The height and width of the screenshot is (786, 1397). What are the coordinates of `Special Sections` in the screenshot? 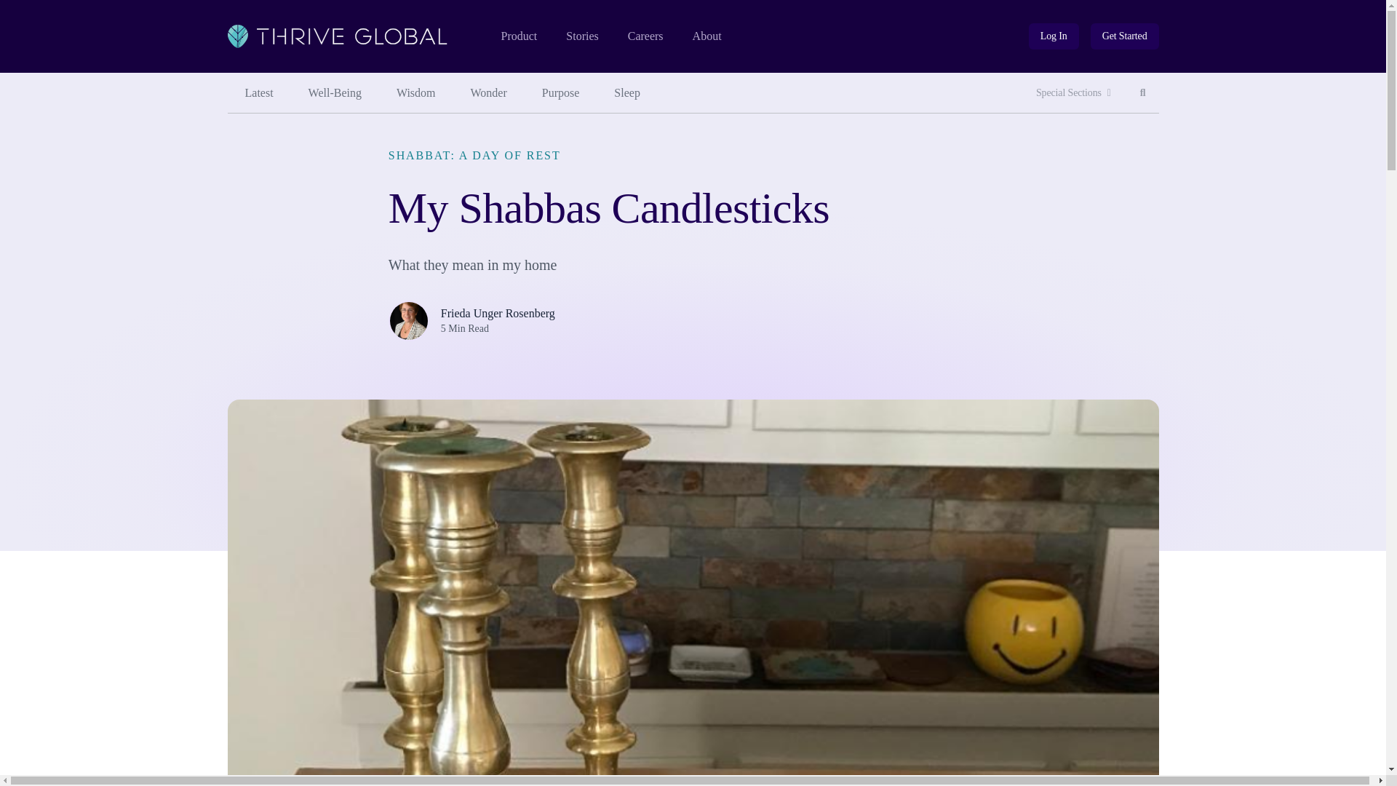 It's located at (1073, 93).